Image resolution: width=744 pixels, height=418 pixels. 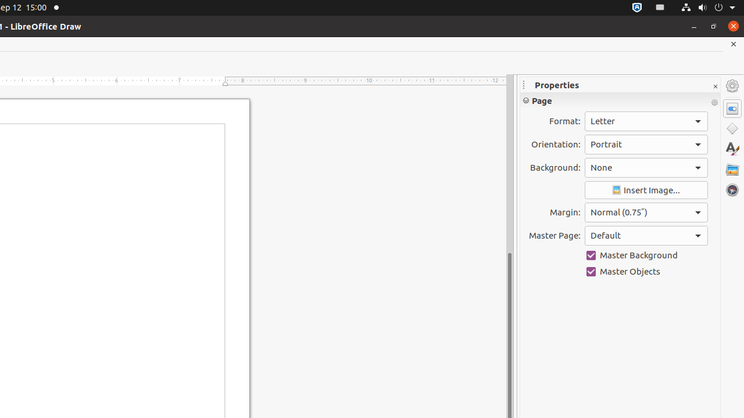 What do you see at coordinates (646, 168) in the screenshot?
I see `Background:` at bounding box center [646, 168].